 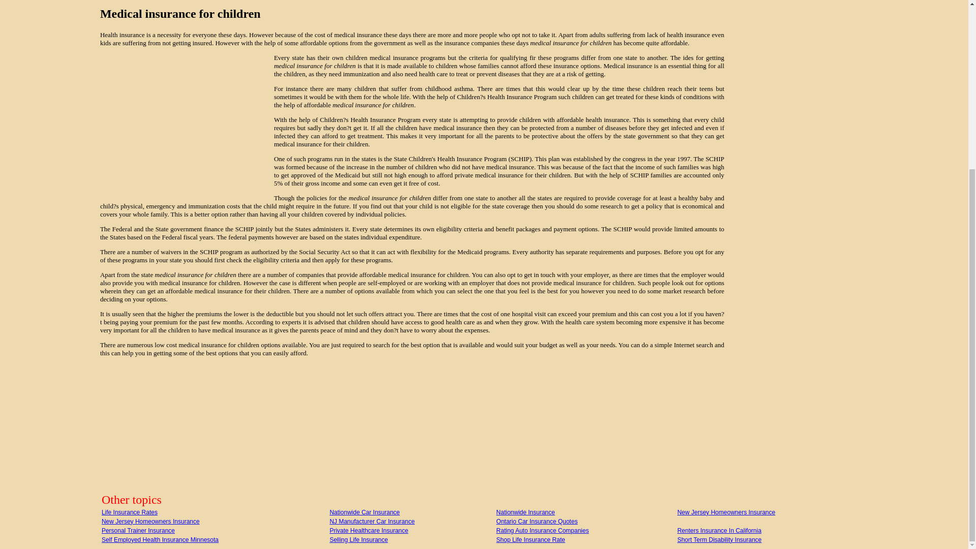 What do you see at coordinates (372, 522) in the screenshot?
I see `NJ Manufacturer Car Insurance` at bounding box center [372, 522].